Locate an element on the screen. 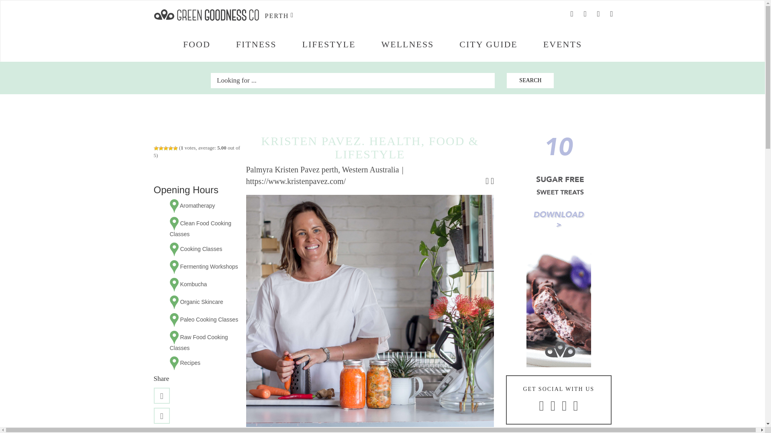 This screenshot has width=771, height=433. Search is located at coordinates (530, 81).